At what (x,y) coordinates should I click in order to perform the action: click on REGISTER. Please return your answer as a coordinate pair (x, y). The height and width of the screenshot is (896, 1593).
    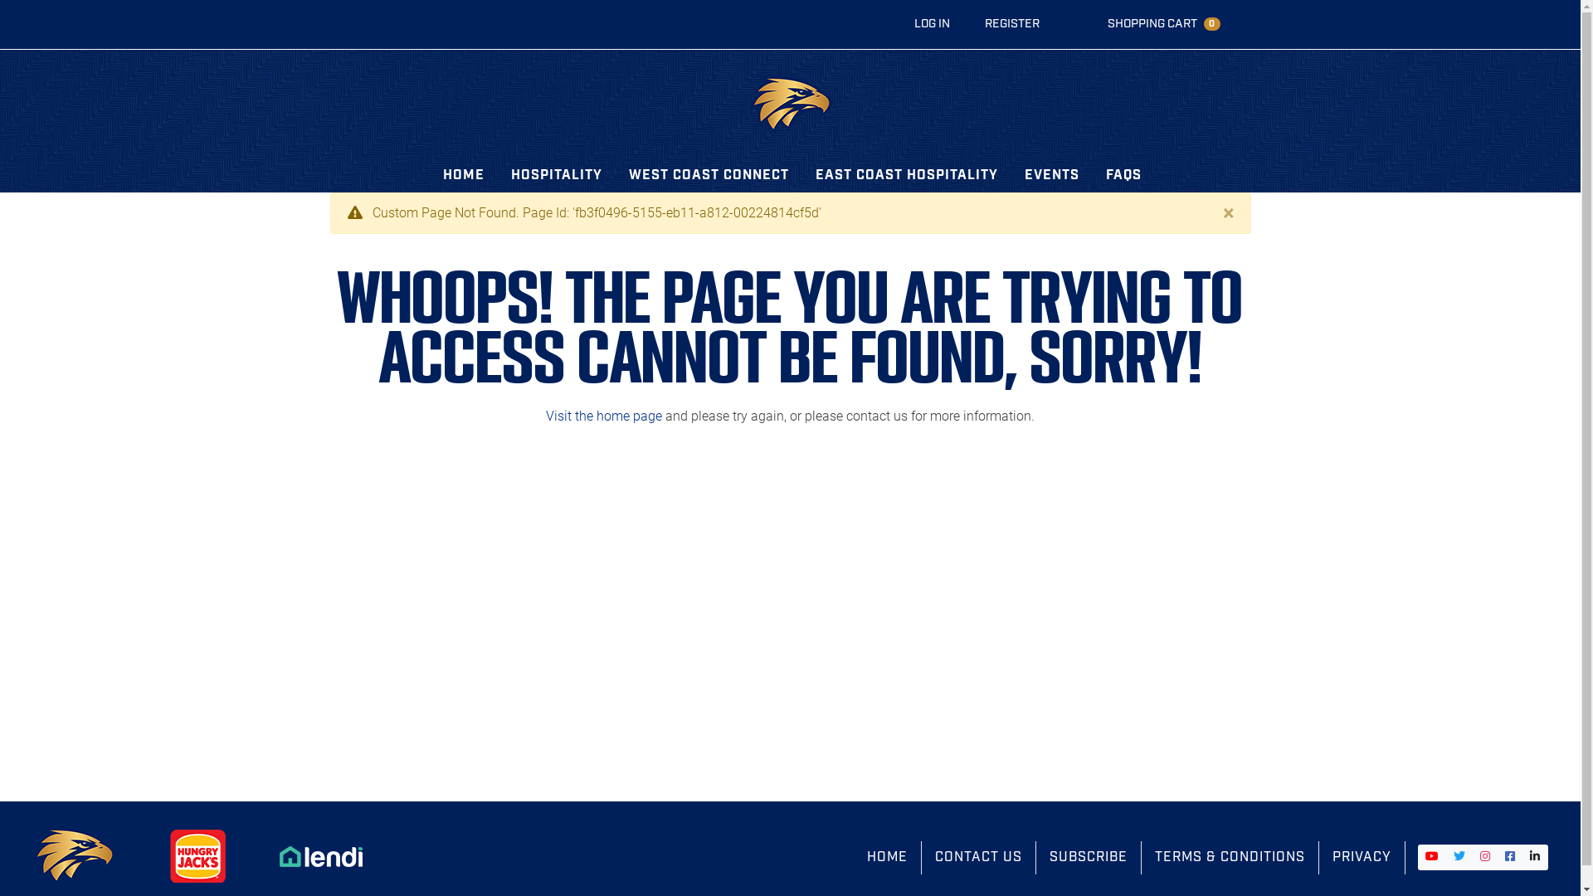
    Looking at the image, I should click on (1012, 25).